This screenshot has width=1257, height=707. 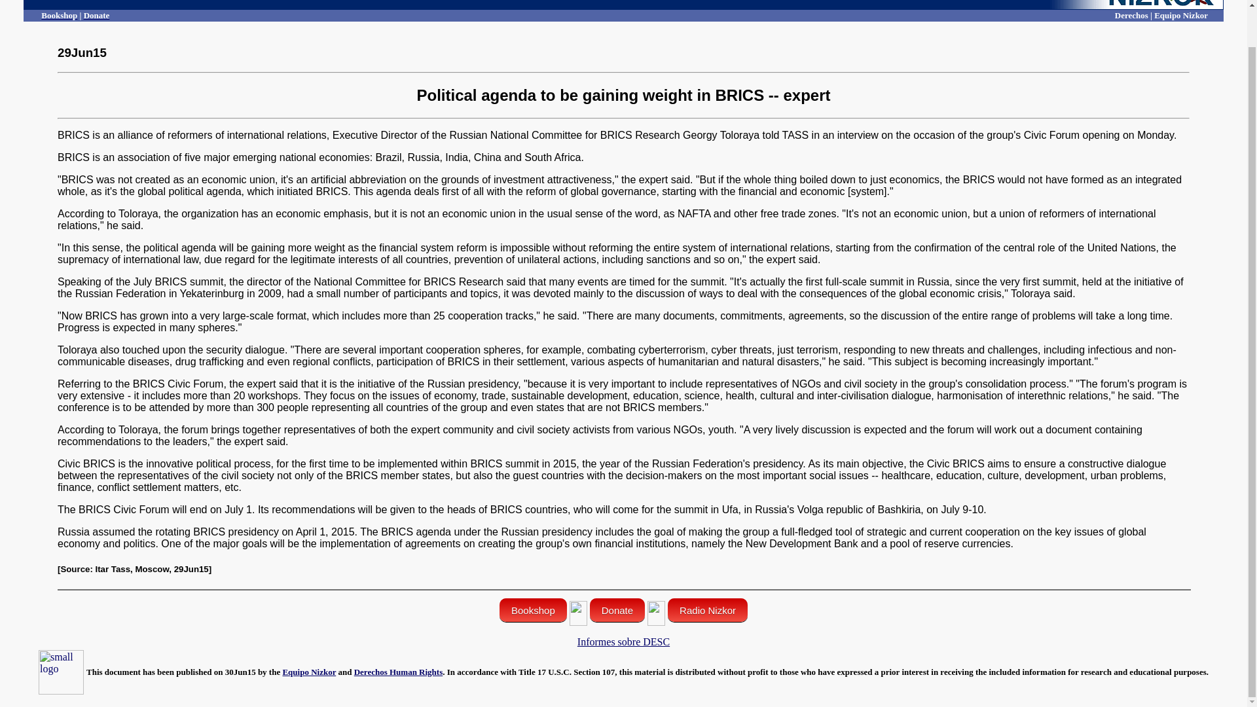 I want to click on Bookshop, so click(x=59, y=16).